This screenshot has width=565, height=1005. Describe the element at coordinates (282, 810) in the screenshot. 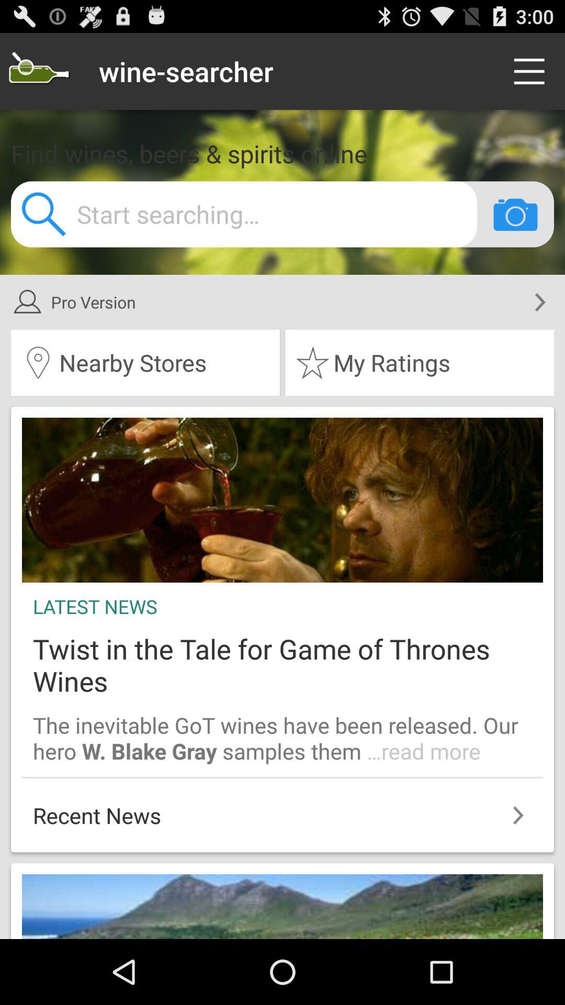

I see `swipe to recent news item` at that location.